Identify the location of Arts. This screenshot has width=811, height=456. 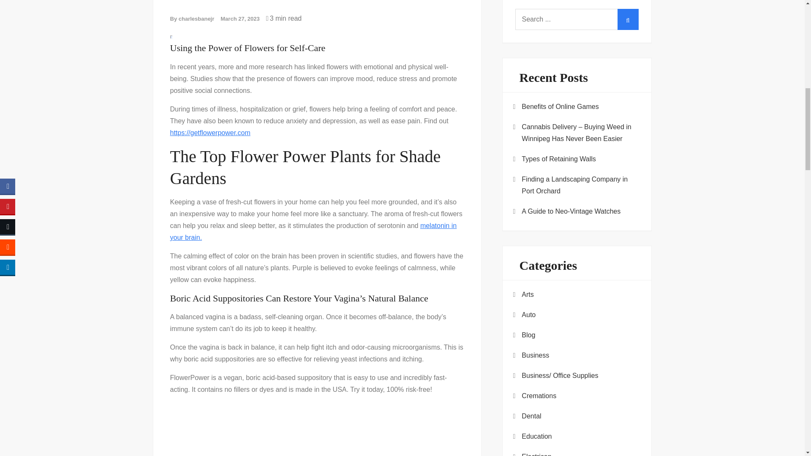
(527, 294).